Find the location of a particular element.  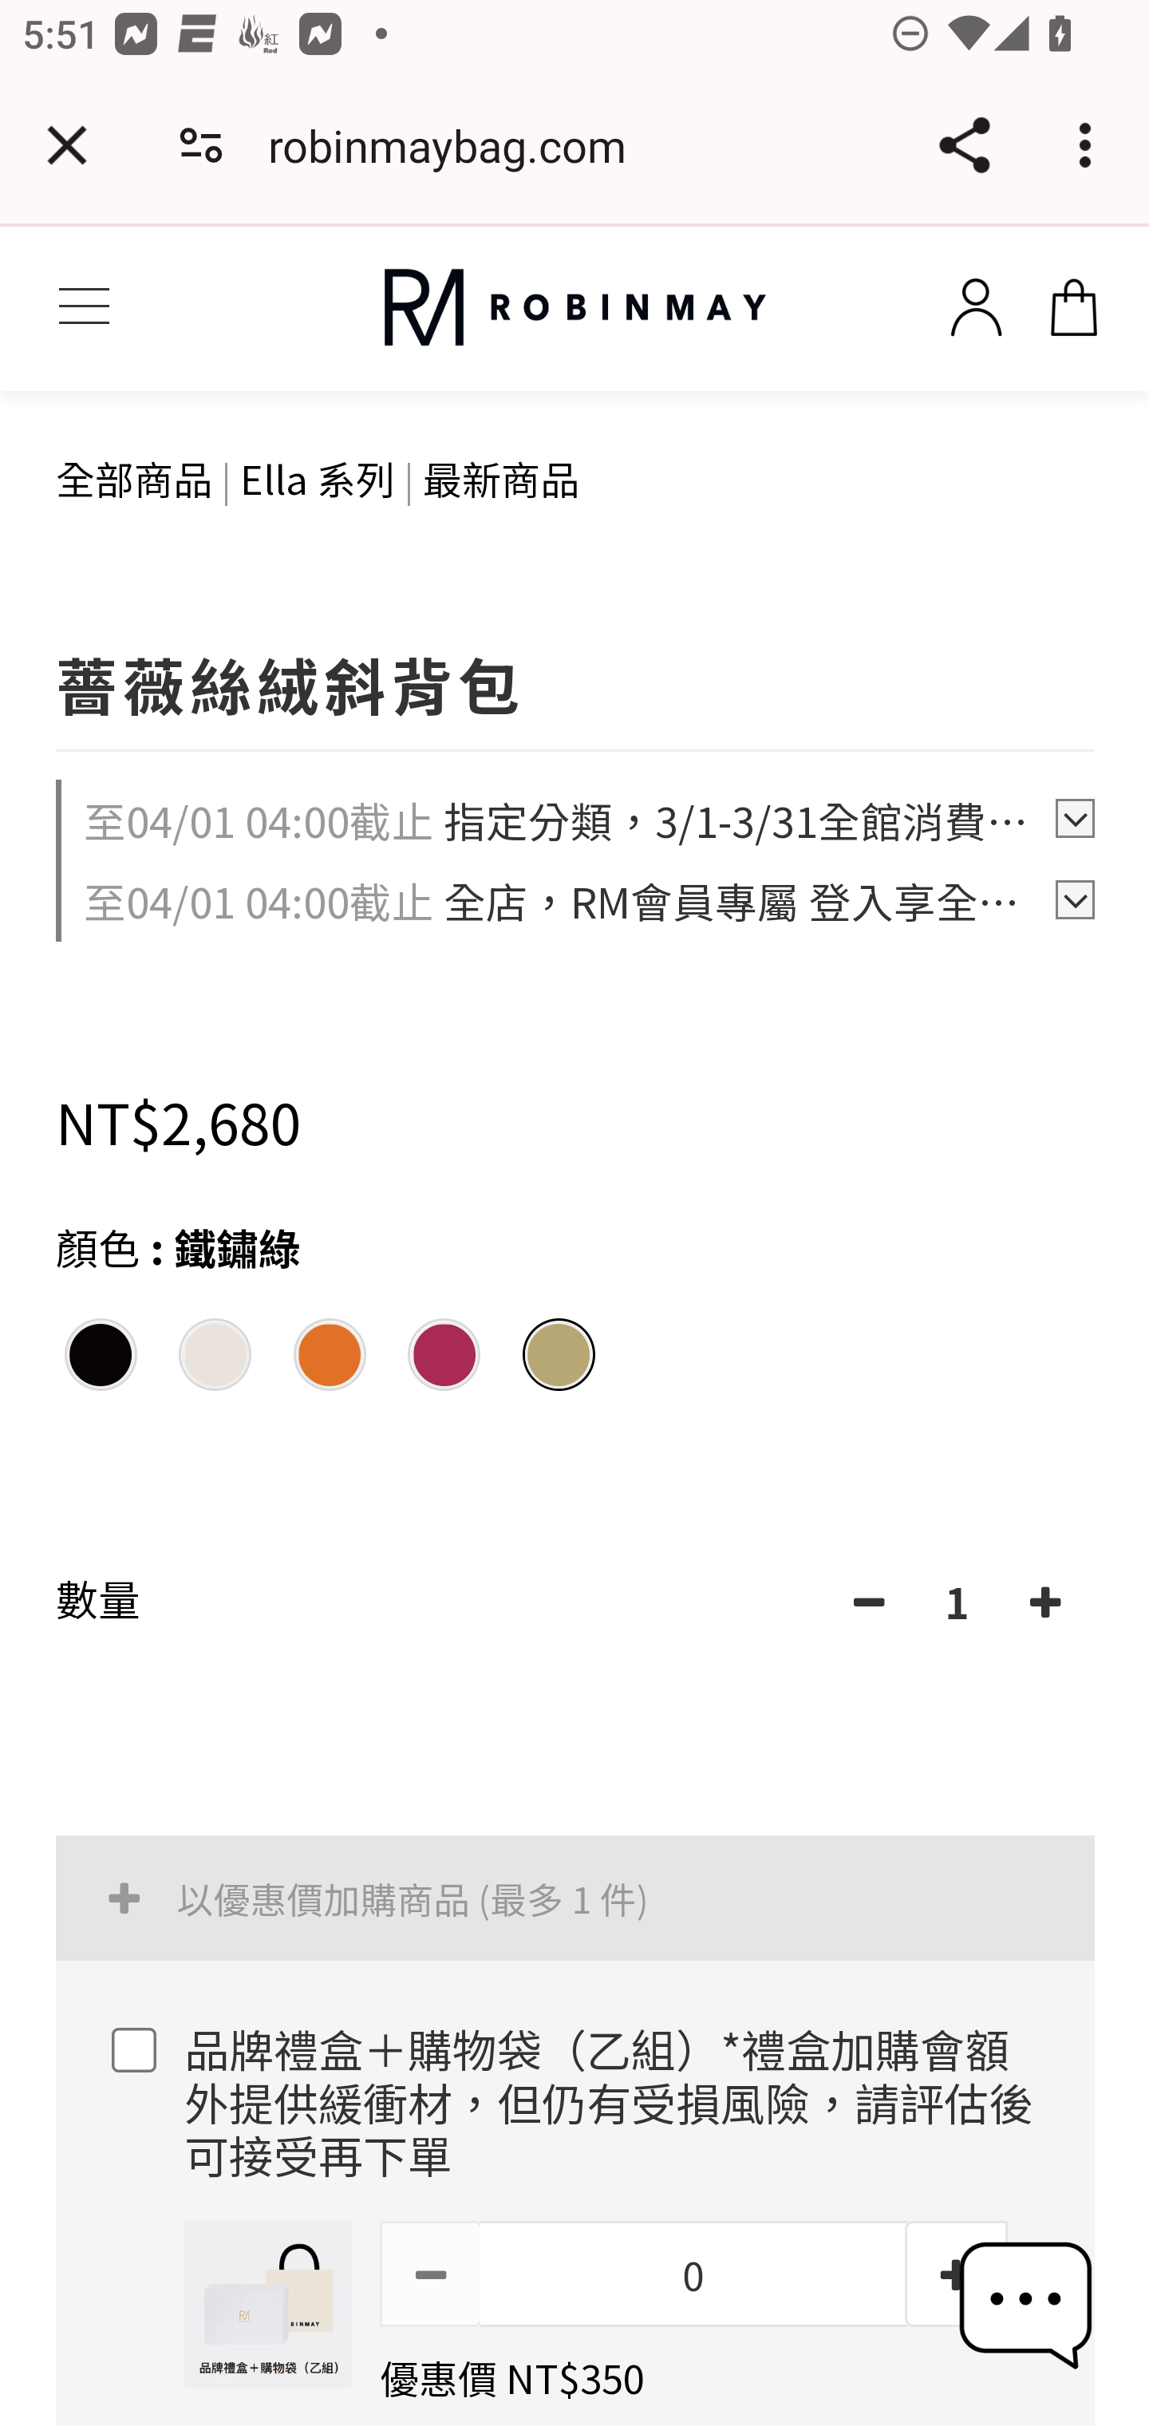

x100 is located at coordinates (976, 302).